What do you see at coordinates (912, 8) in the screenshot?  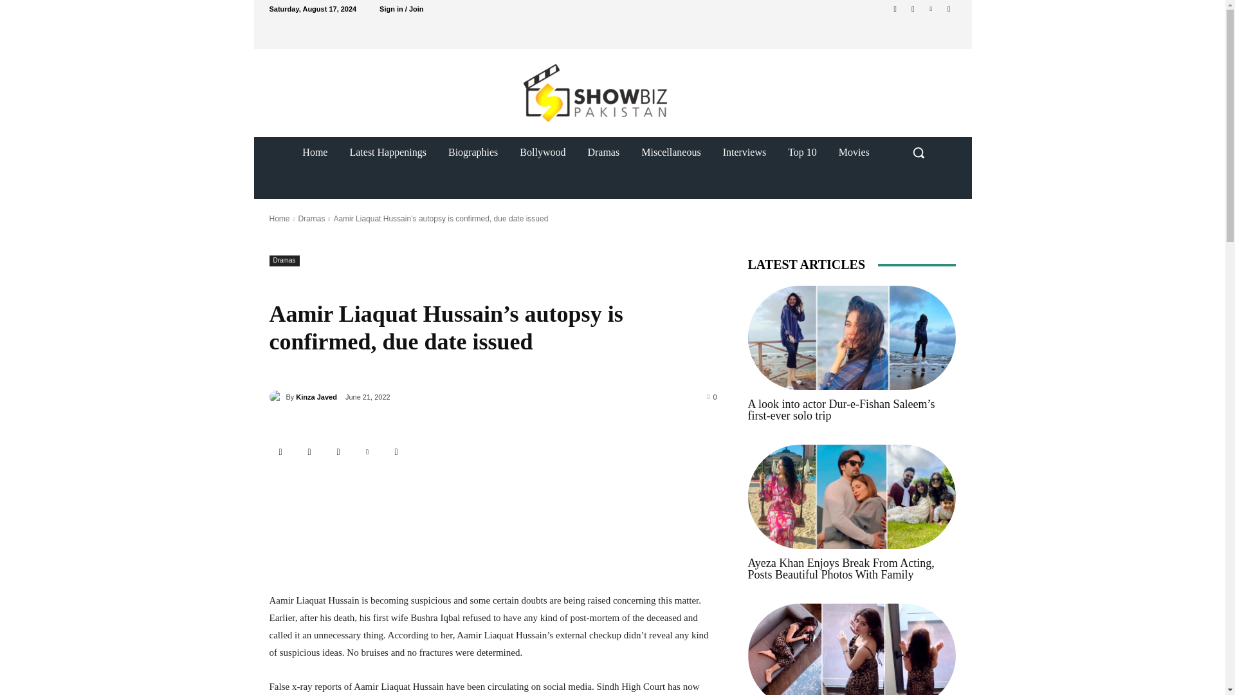 I see `Instagram` at bounding box center [912, 8].